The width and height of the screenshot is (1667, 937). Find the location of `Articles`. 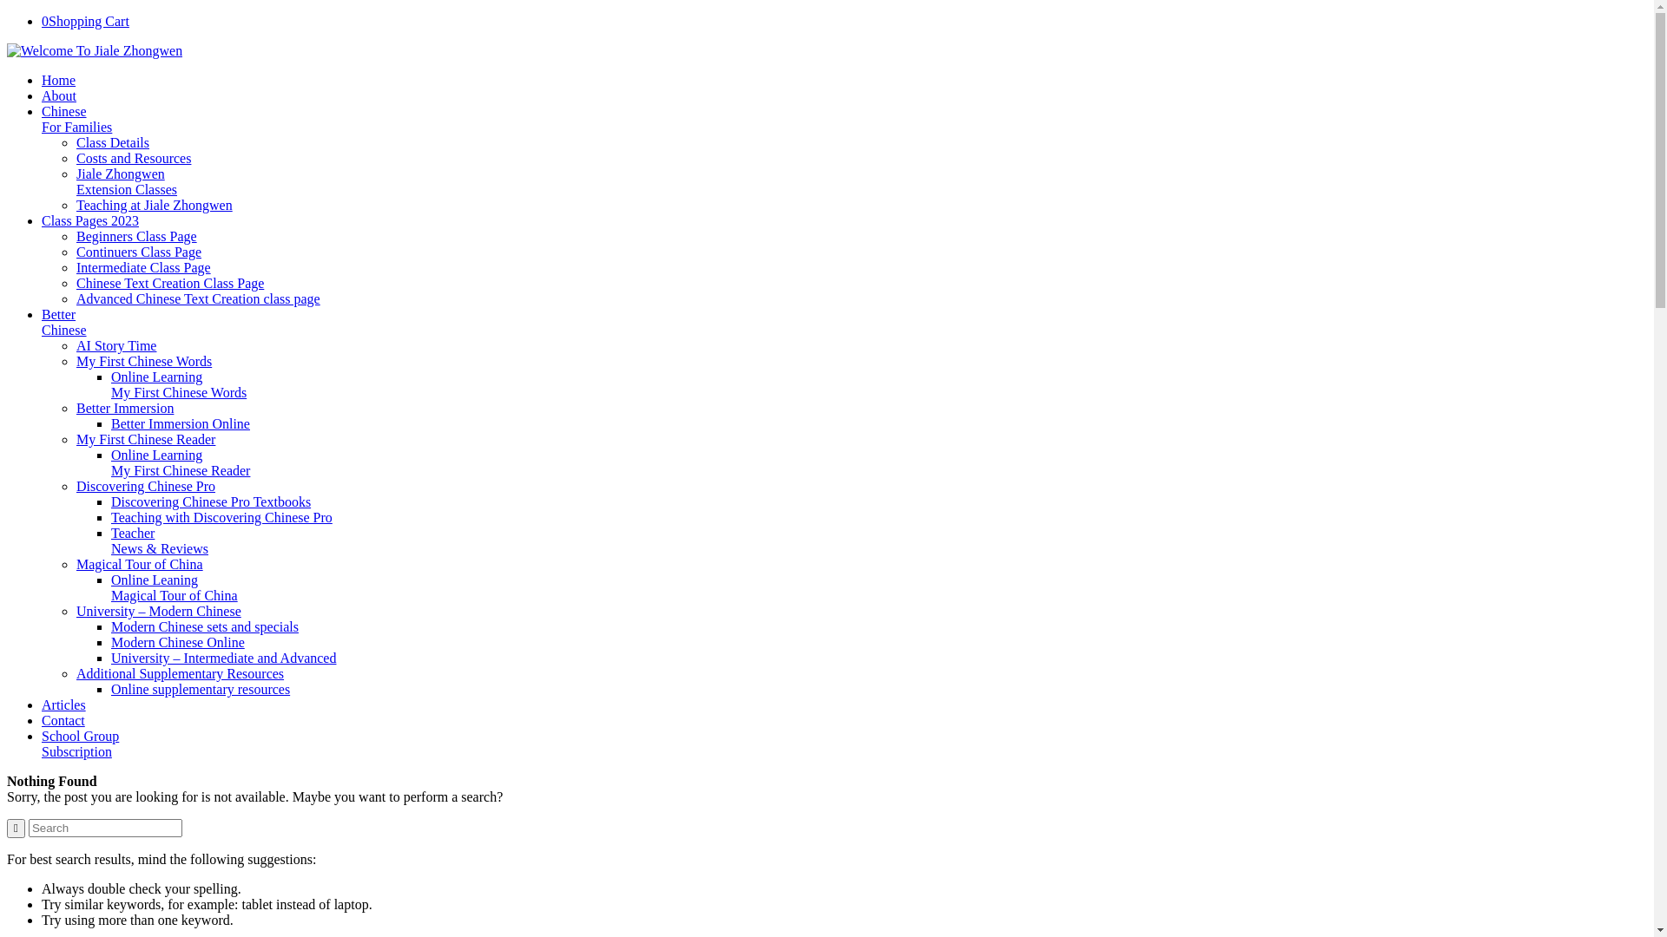

Articles is located at coordinates (64, 704).